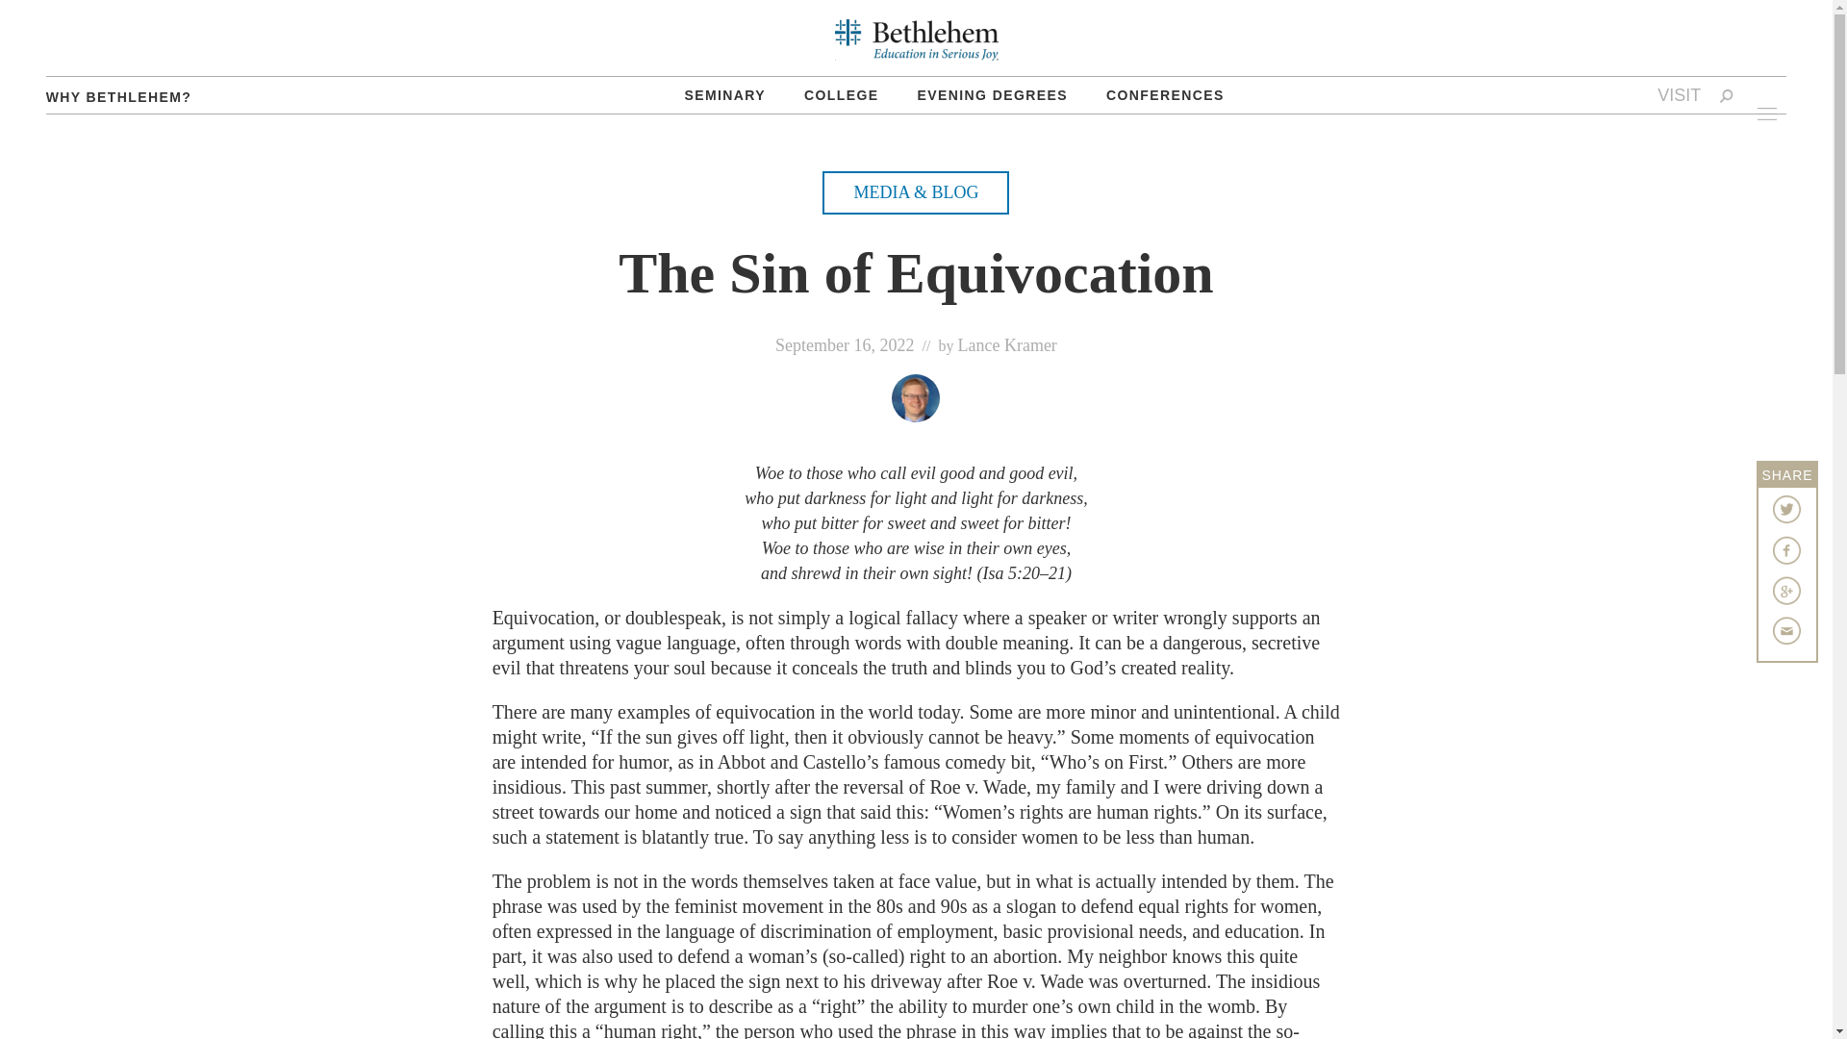 The width and height of the screenshot is (1847, 1039). I want to click on Bethlehem College and Seminary, so click(916, 39).